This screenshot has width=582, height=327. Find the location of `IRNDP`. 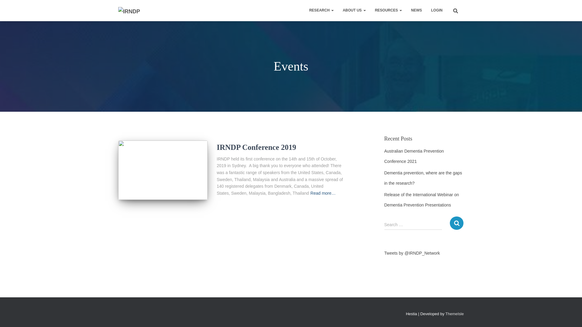

IRNDP is located at coordinates (129, 11).